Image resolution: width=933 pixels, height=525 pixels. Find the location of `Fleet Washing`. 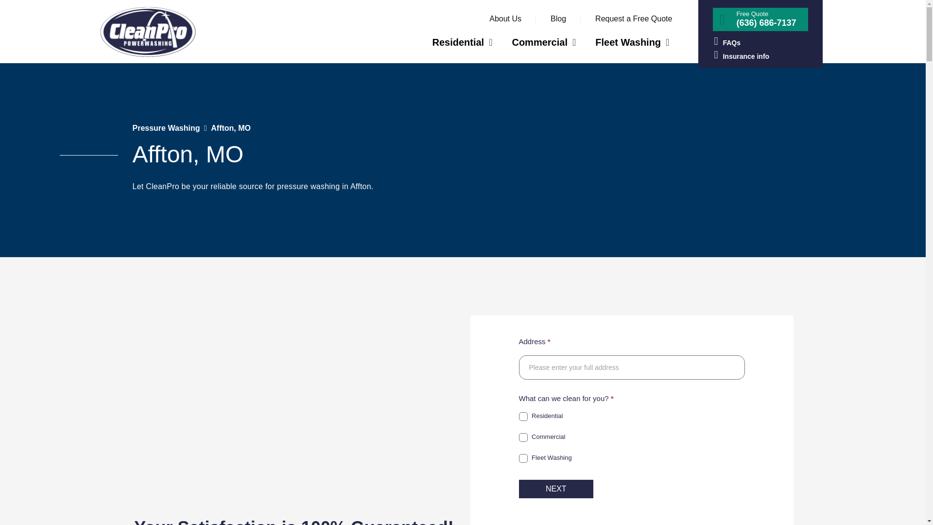

Fleet Washing is located at coordinates (523, 458).